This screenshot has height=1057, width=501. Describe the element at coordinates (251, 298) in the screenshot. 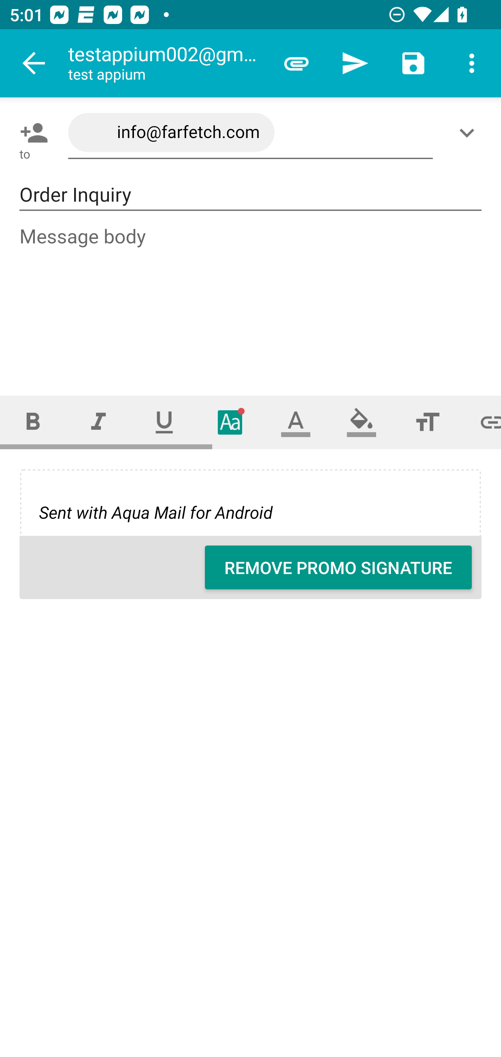

I see `Message body` at that location.